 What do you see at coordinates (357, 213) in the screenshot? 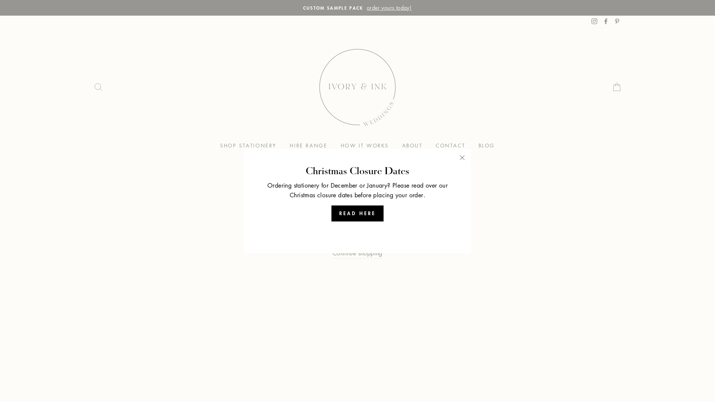
I see `READ HERE` at bounding box center [357, 213].